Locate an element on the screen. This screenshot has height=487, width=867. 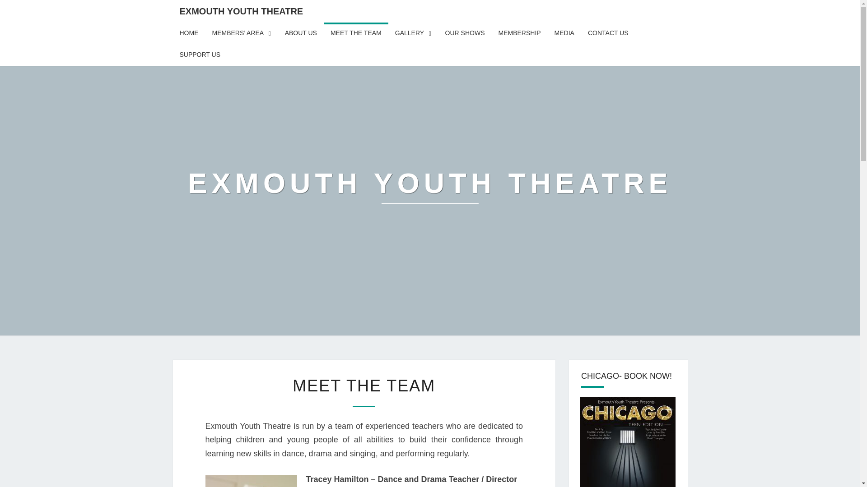
Exmouth Youth Theatre is located at coordinates (430, 189).